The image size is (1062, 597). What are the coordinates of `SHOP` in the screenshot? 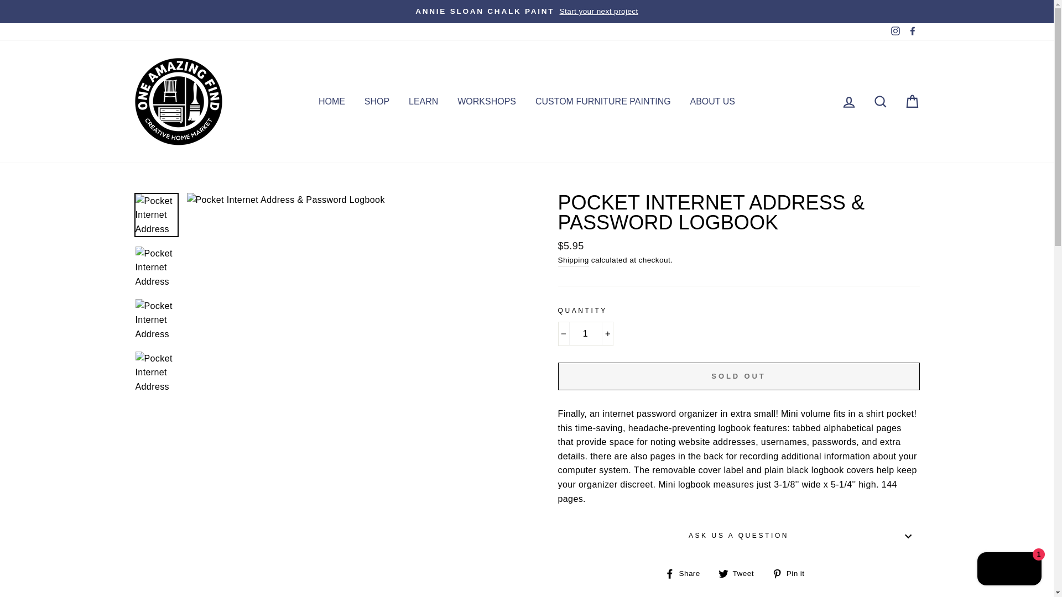 It's located at (376, 101).